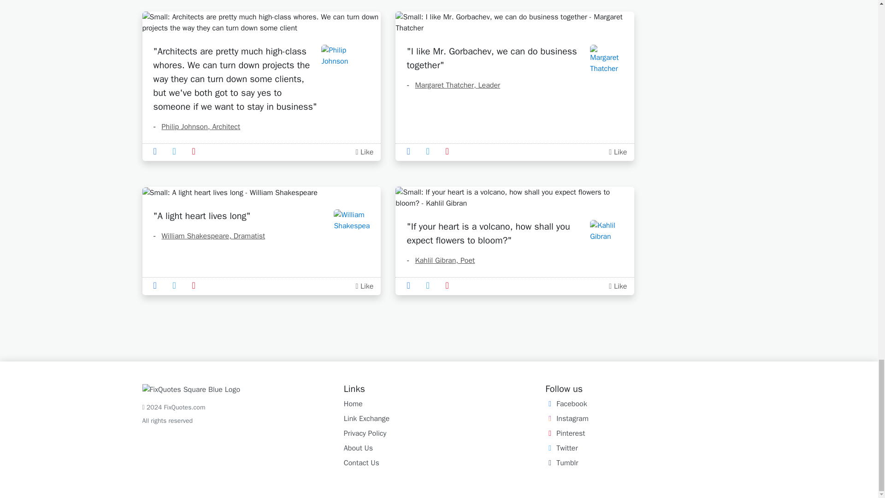 The image size is (885, 498). Describe the element at coordinates (196, 126) in the screenshot. I see `Philip Johnson, Architect` at that location.